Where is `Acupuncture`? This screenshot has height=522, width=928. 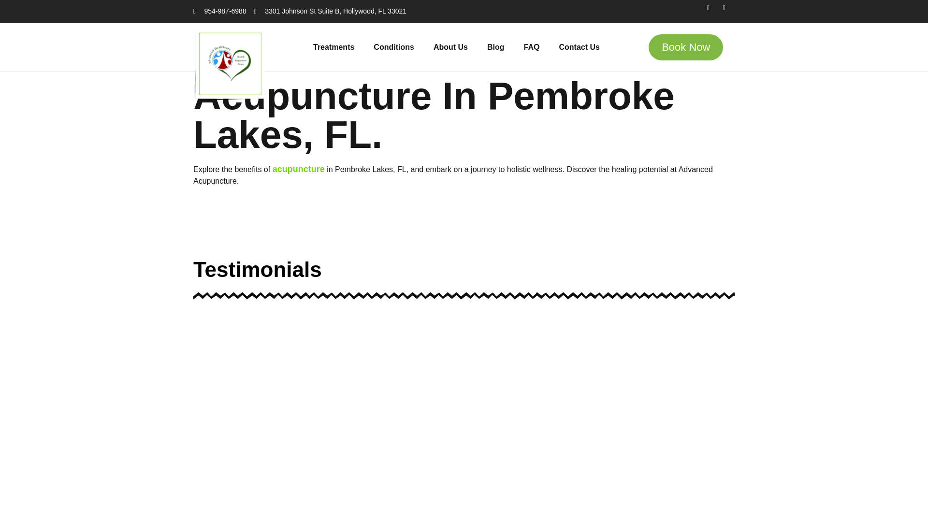 Acupuncture is located at coordinates (299, 169).